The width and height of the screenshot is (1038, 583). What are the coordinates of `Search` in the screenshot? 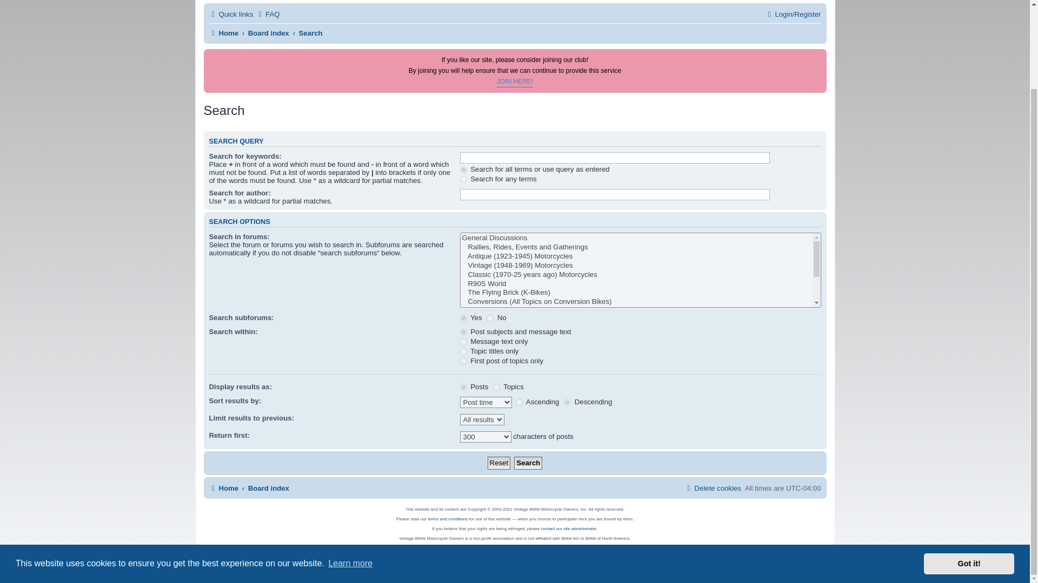 It's located at (310, 33).